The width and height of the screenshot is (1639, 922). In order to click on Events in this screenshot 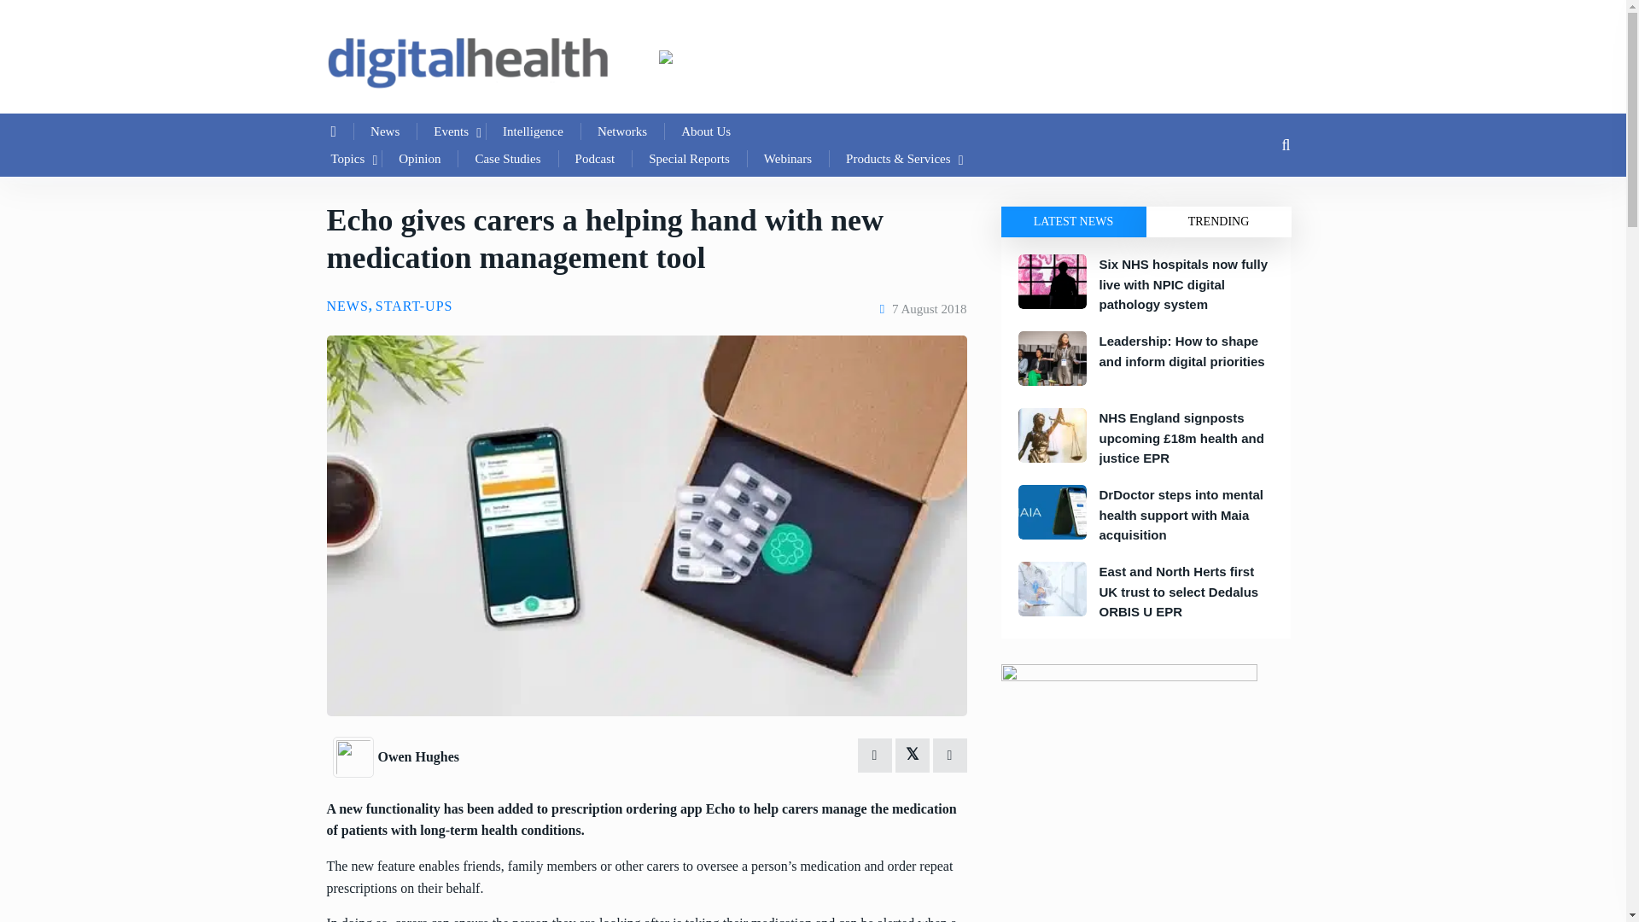, I will do `click(451, 131)`.